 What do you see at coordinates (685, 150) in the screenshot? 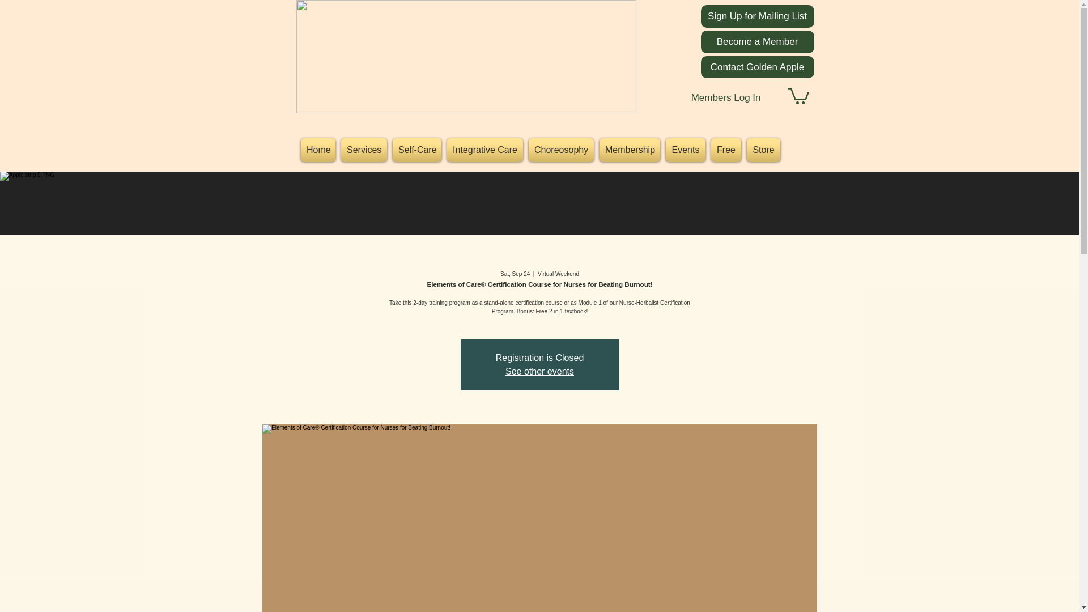
I see `Events` at bounding box center [685, 150].